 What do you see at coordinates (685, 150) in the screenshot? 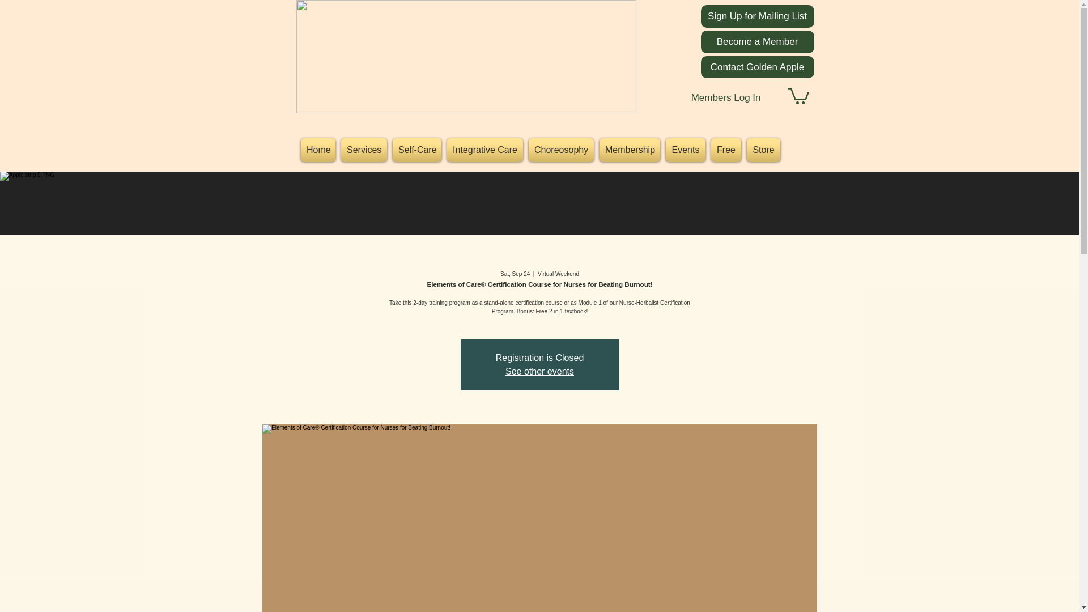
I see `Events` at bounding box center [685, 150].